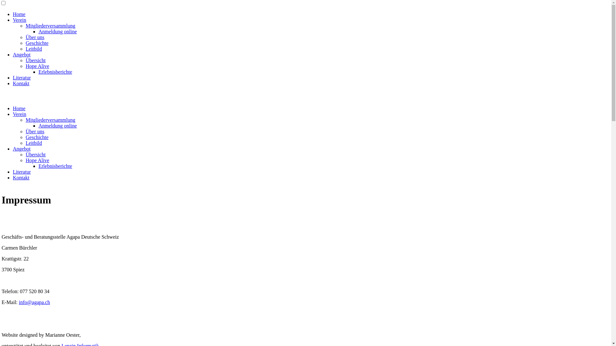  What do you see at coordinates (37, 160) in the screenshot?
I see `Hope Alive` at bounding box center [37, 160].